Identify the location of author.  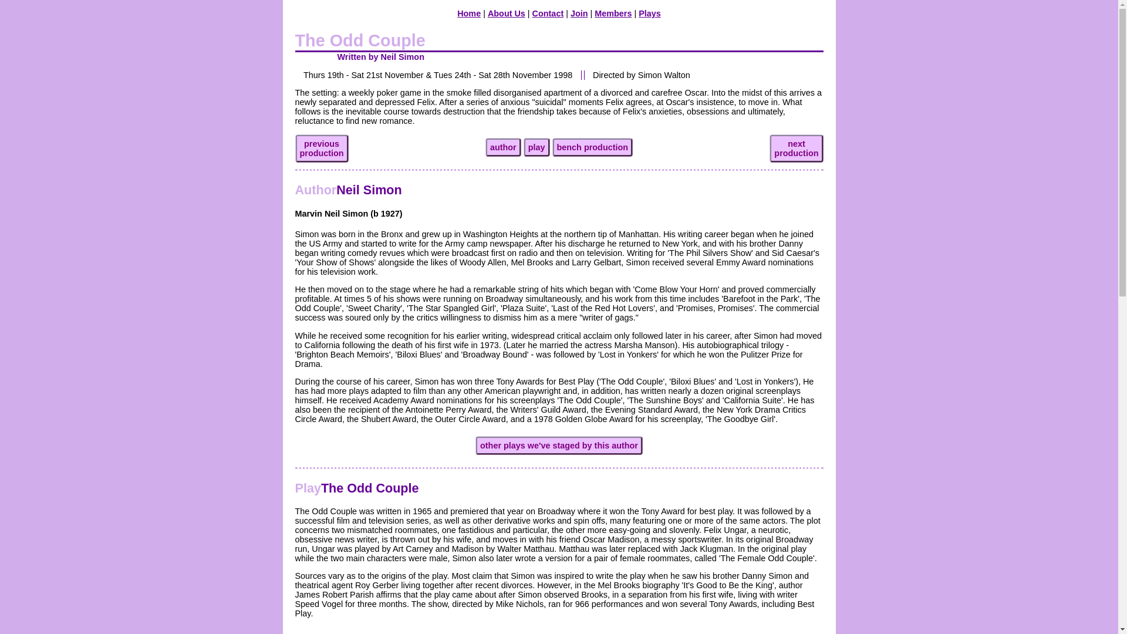
(559, 633).